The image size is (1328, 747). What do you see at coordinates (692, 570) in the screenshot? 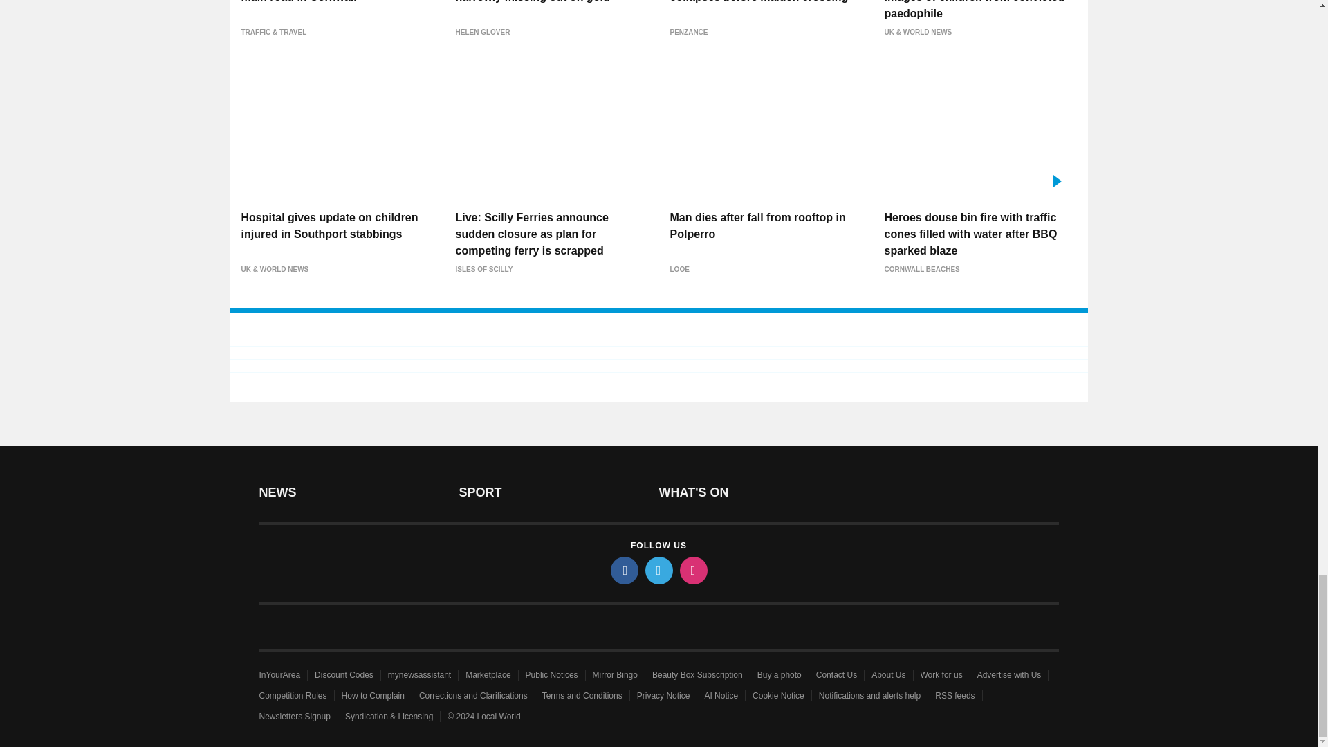
I see `instagram` at bounding box center [692, 570].